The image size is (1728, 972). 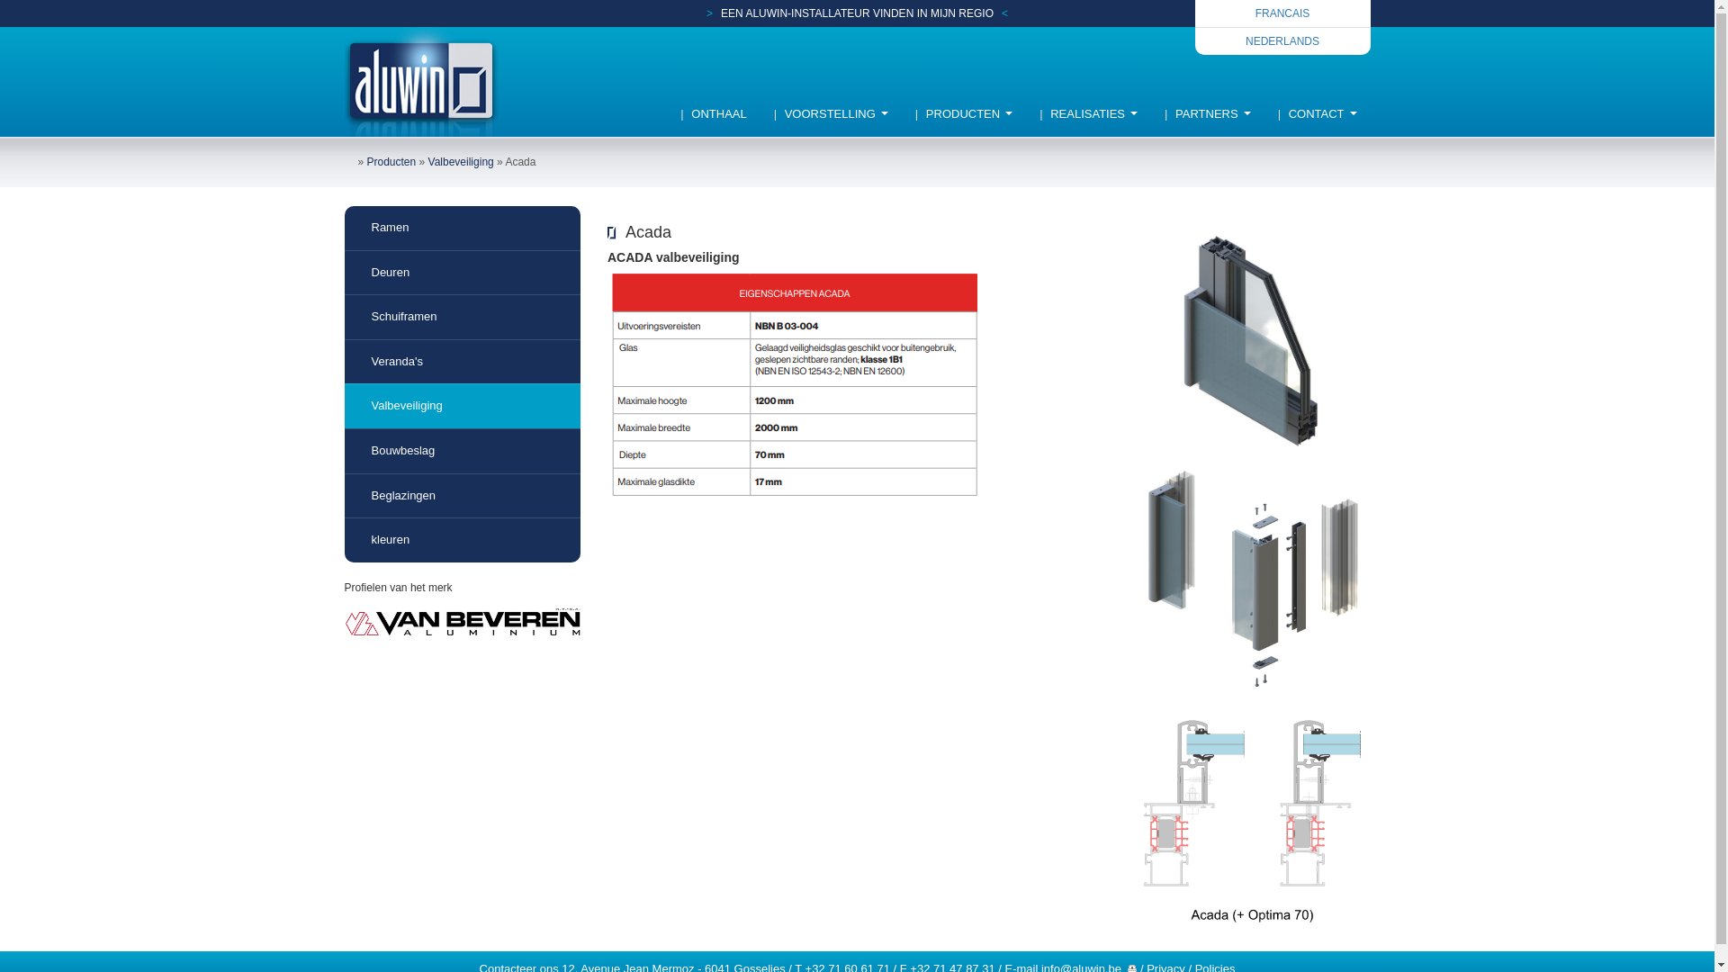 What do you see at coordinates (463, 406) in the screenshot?
I see `Valbeveiliging` at bounding box center [463, 406].